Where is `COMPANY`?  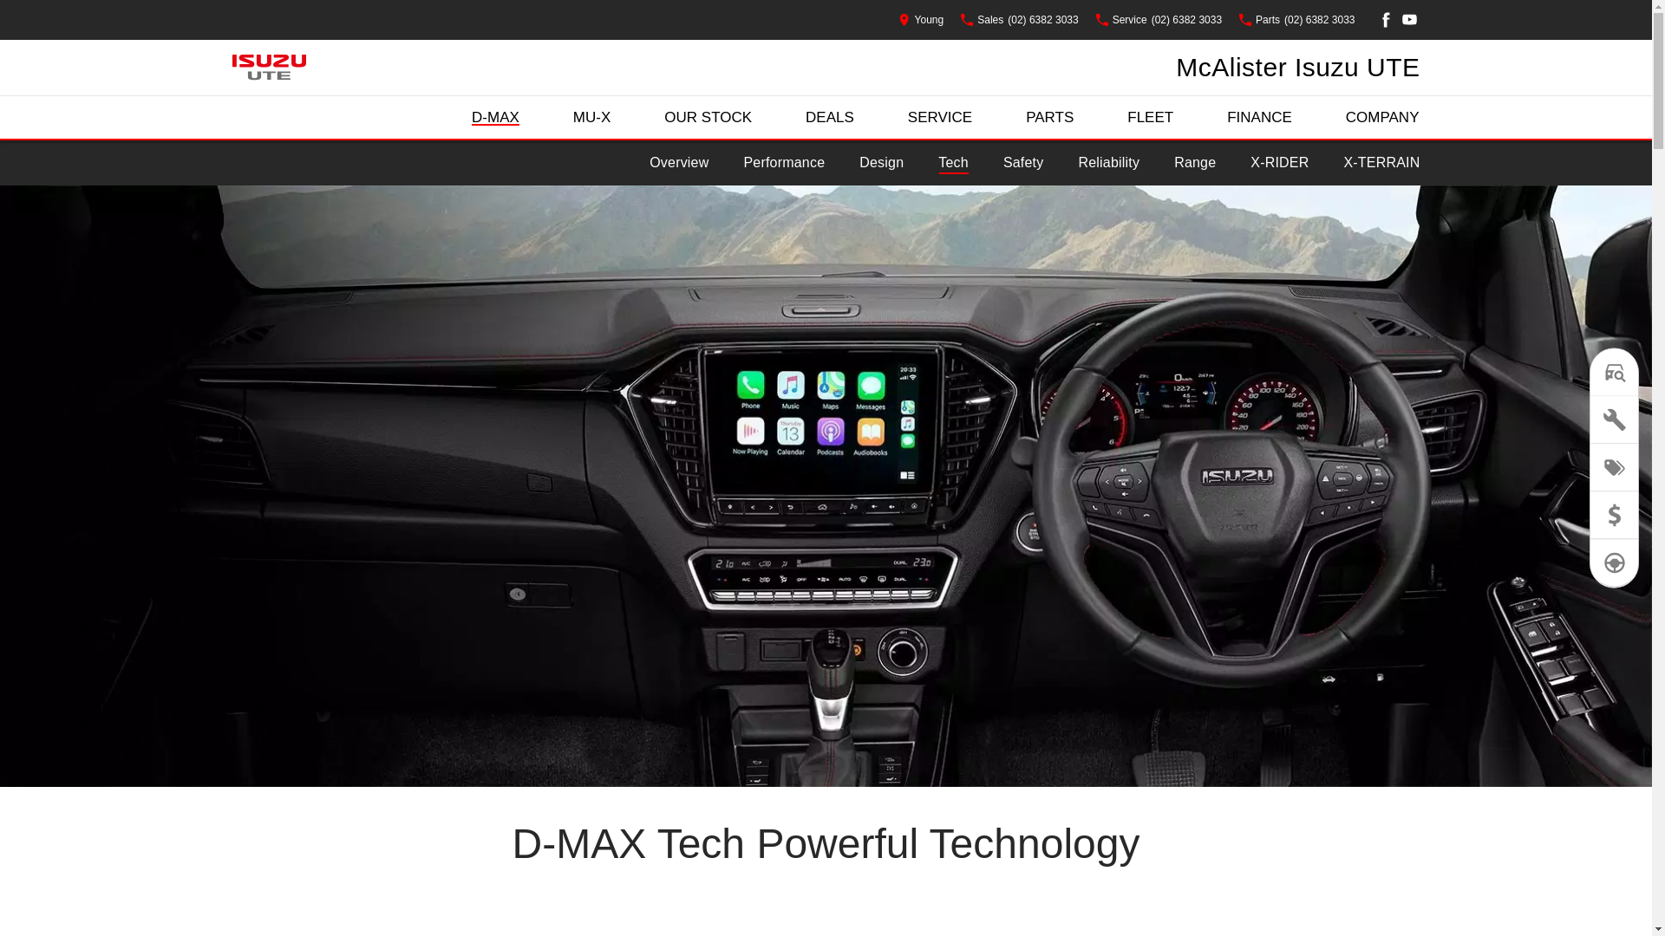
COMPANY is located at coordinates (1382, 118).